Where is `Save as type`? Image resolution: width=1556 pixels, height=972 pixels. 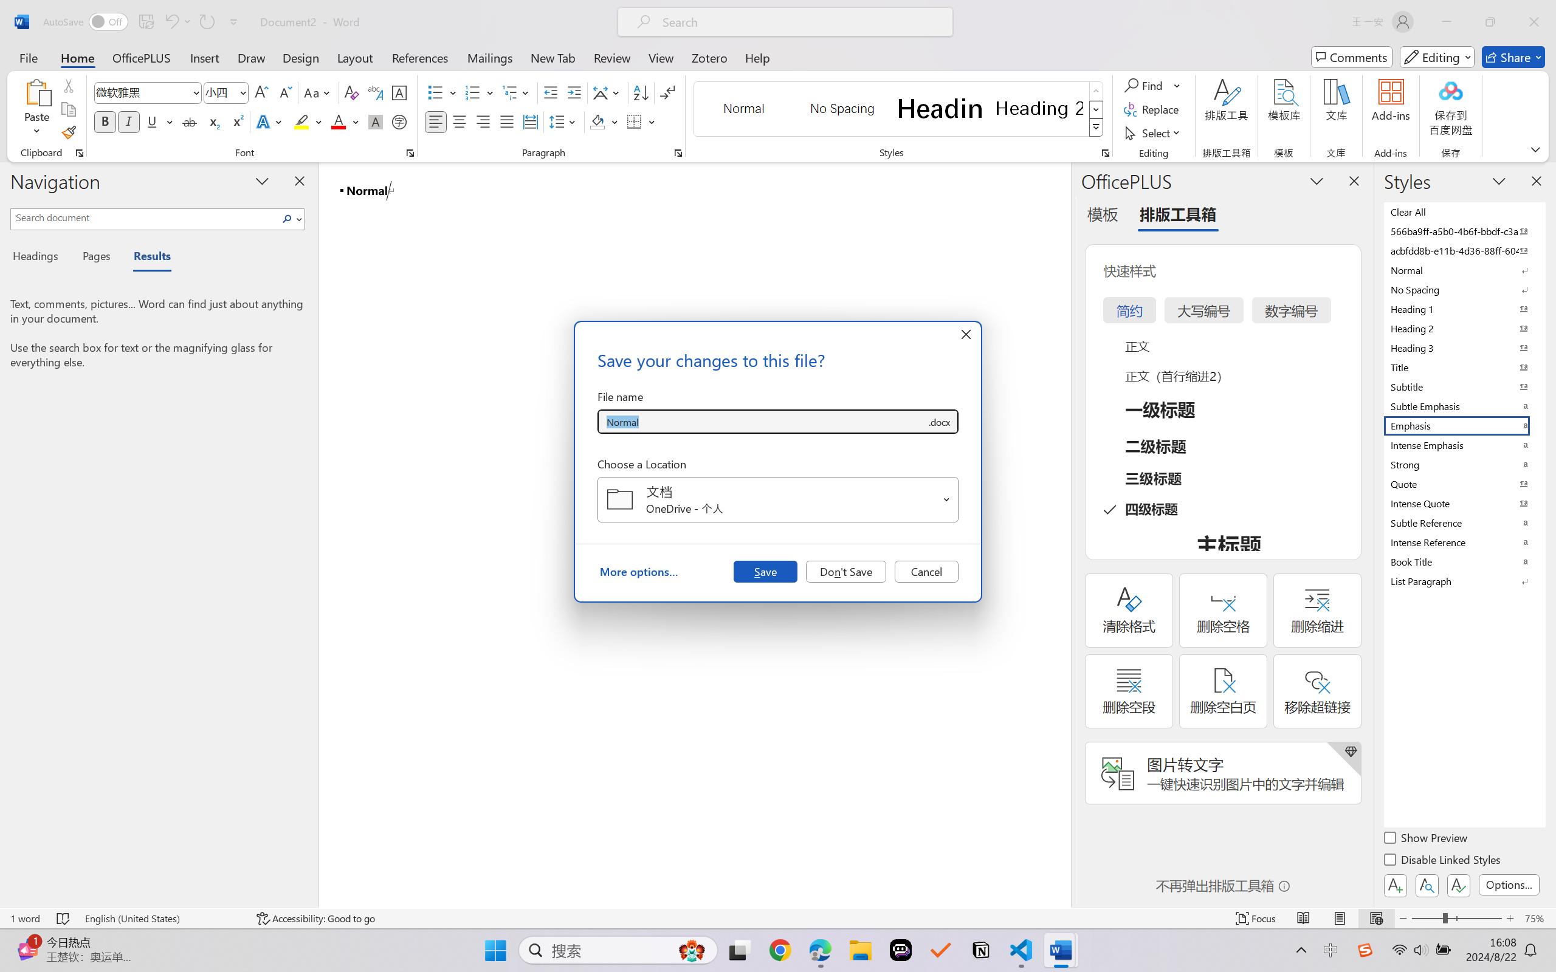 Save as type is located at coordinates (938, 422).